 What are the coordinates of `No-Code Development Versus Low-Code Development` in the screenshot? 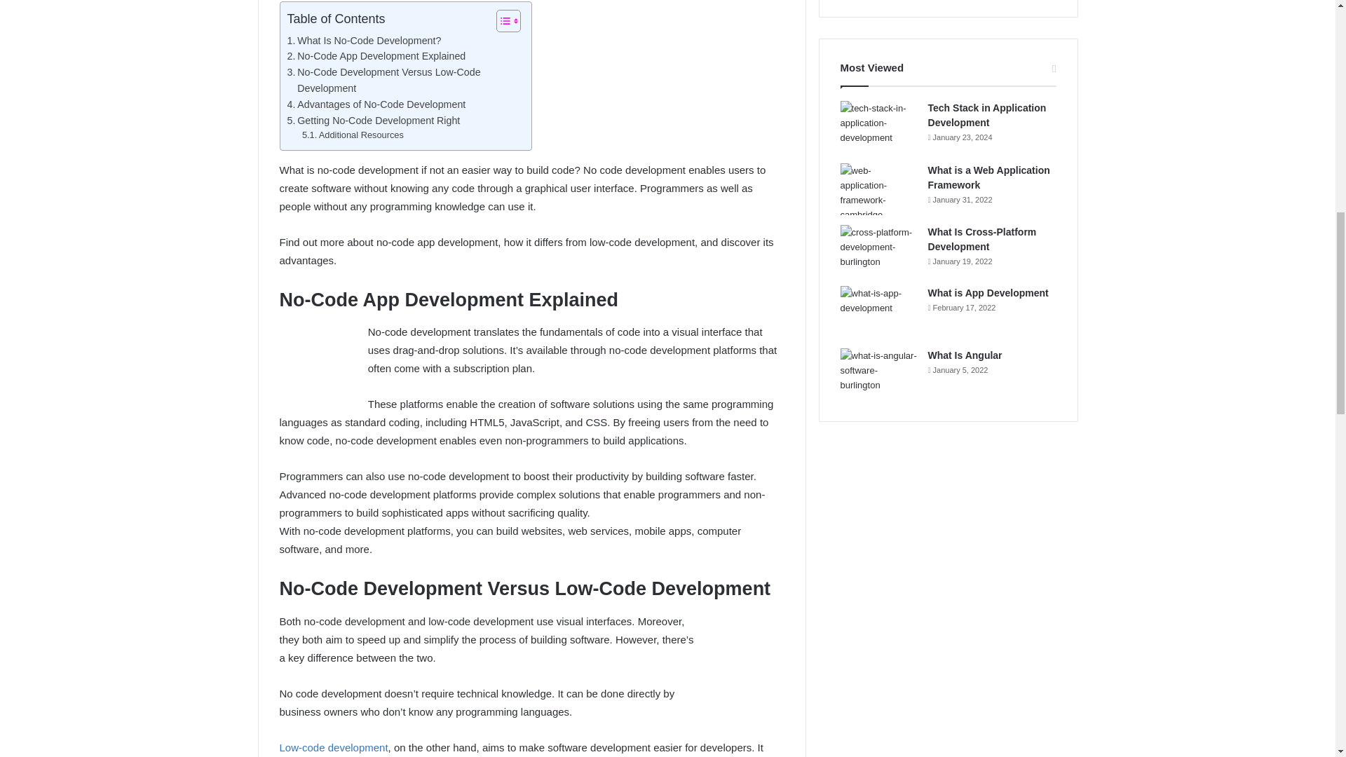 It's located at (402, 80).